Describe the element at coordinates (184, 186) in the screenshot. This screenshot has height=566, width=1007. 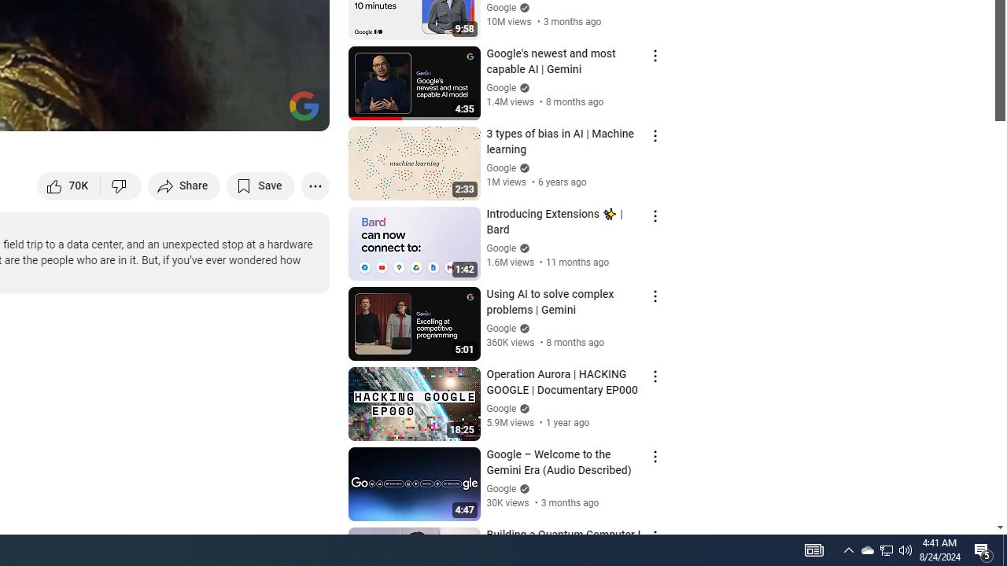
I see `Share` at that location.